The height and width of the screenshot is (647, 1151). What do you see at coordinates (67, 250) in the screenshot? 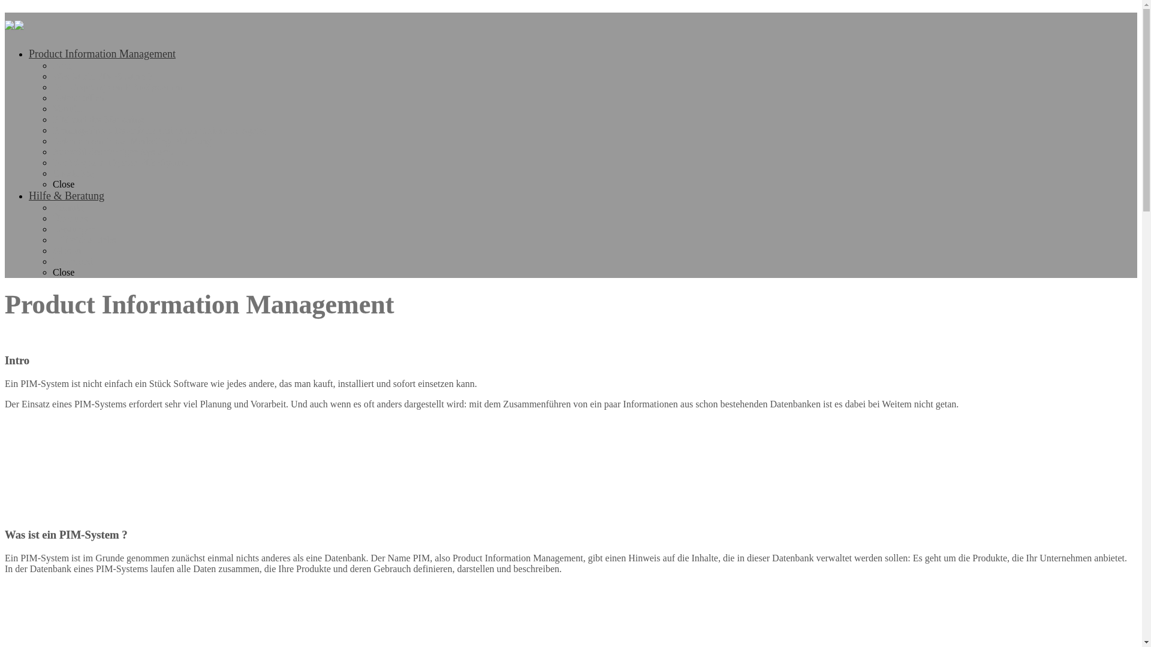
I see `Glossar` at bounding box center [67, 250].